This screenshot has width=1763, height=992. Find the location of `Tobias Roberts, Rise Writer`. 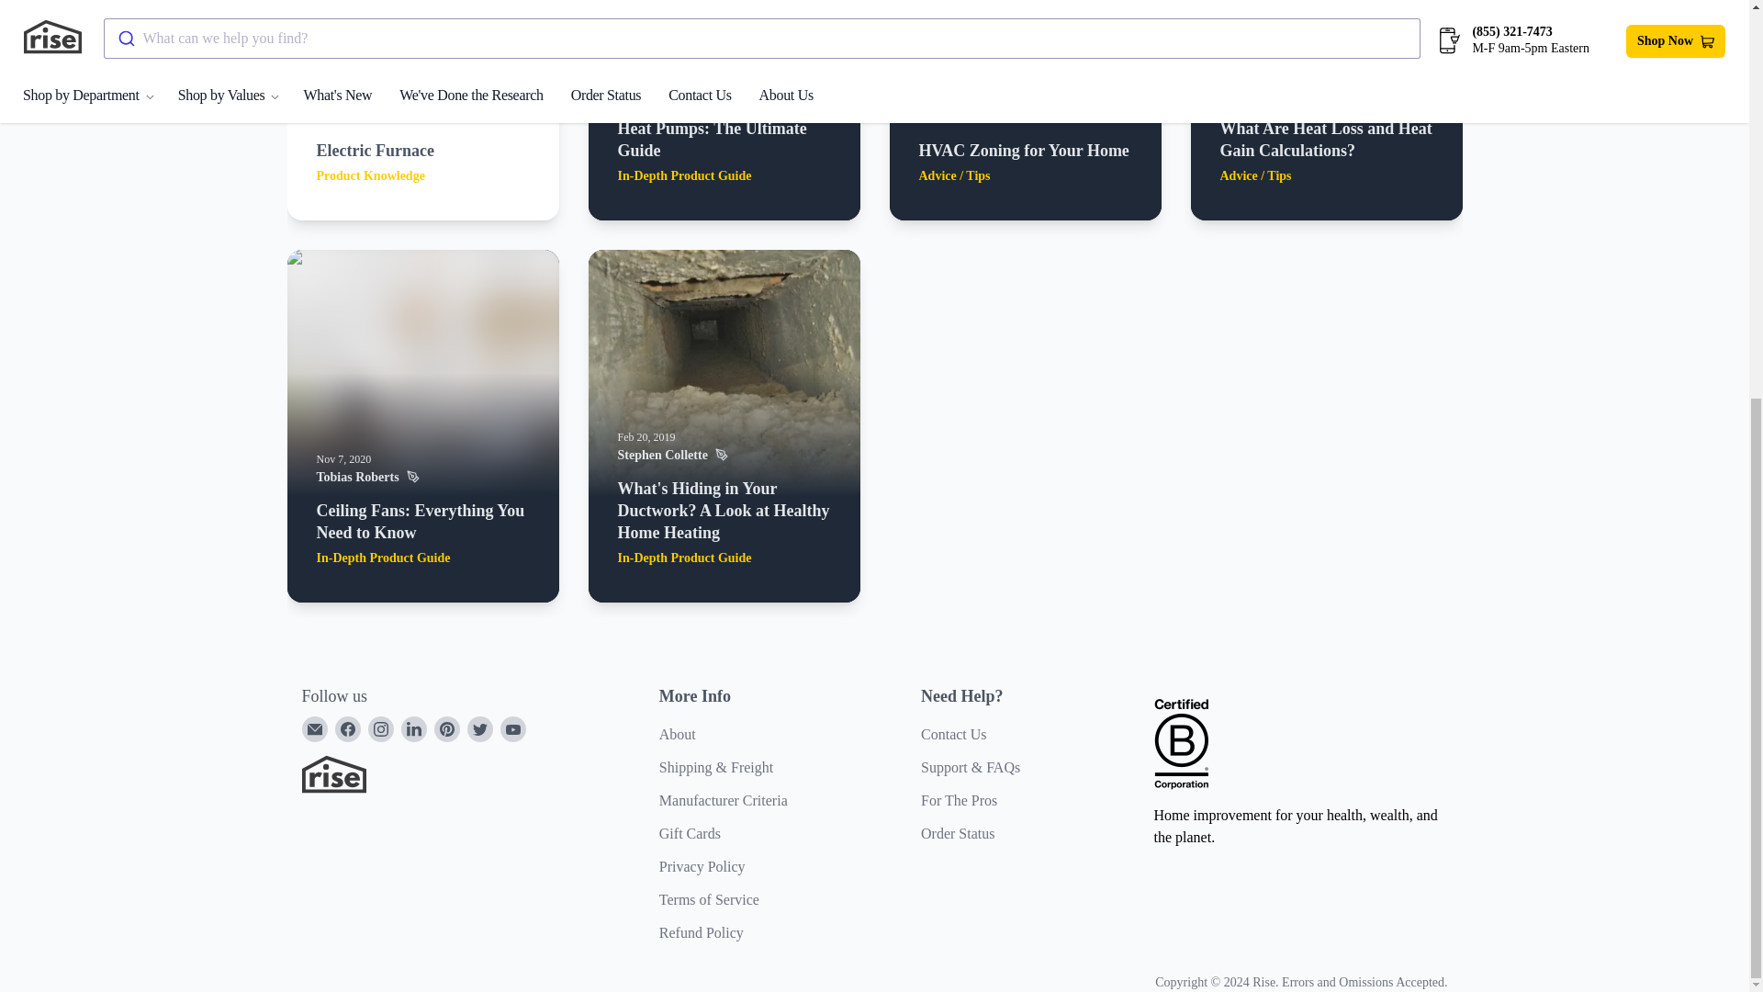

Tobias Roberts, Rise Writer is located at coordinates (422, 478).